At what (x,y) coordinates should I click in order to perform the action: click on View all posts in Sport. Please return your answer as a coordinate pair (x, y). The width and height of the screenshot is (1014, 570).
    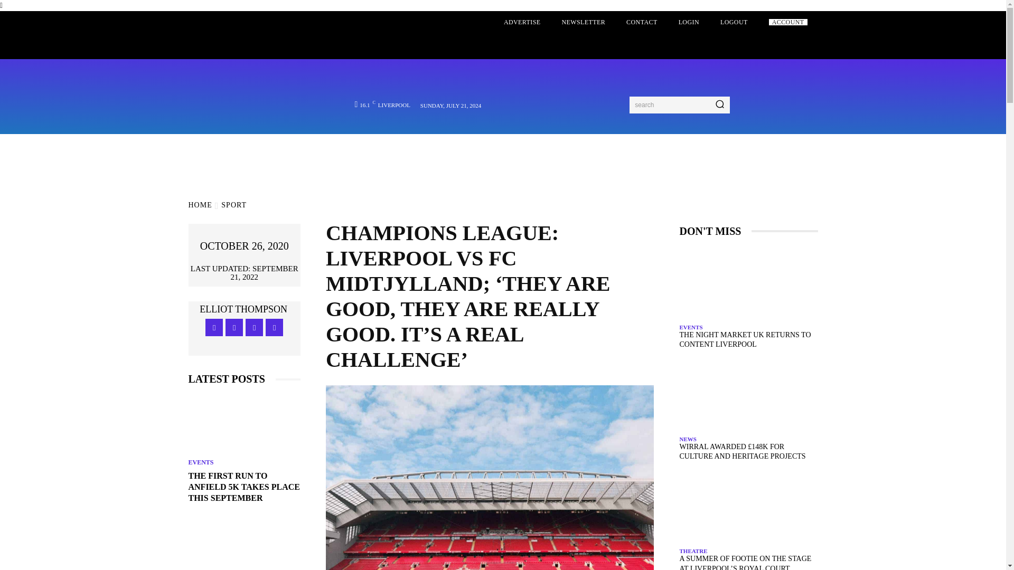
    Looking at the image, I should click on (233, 205).